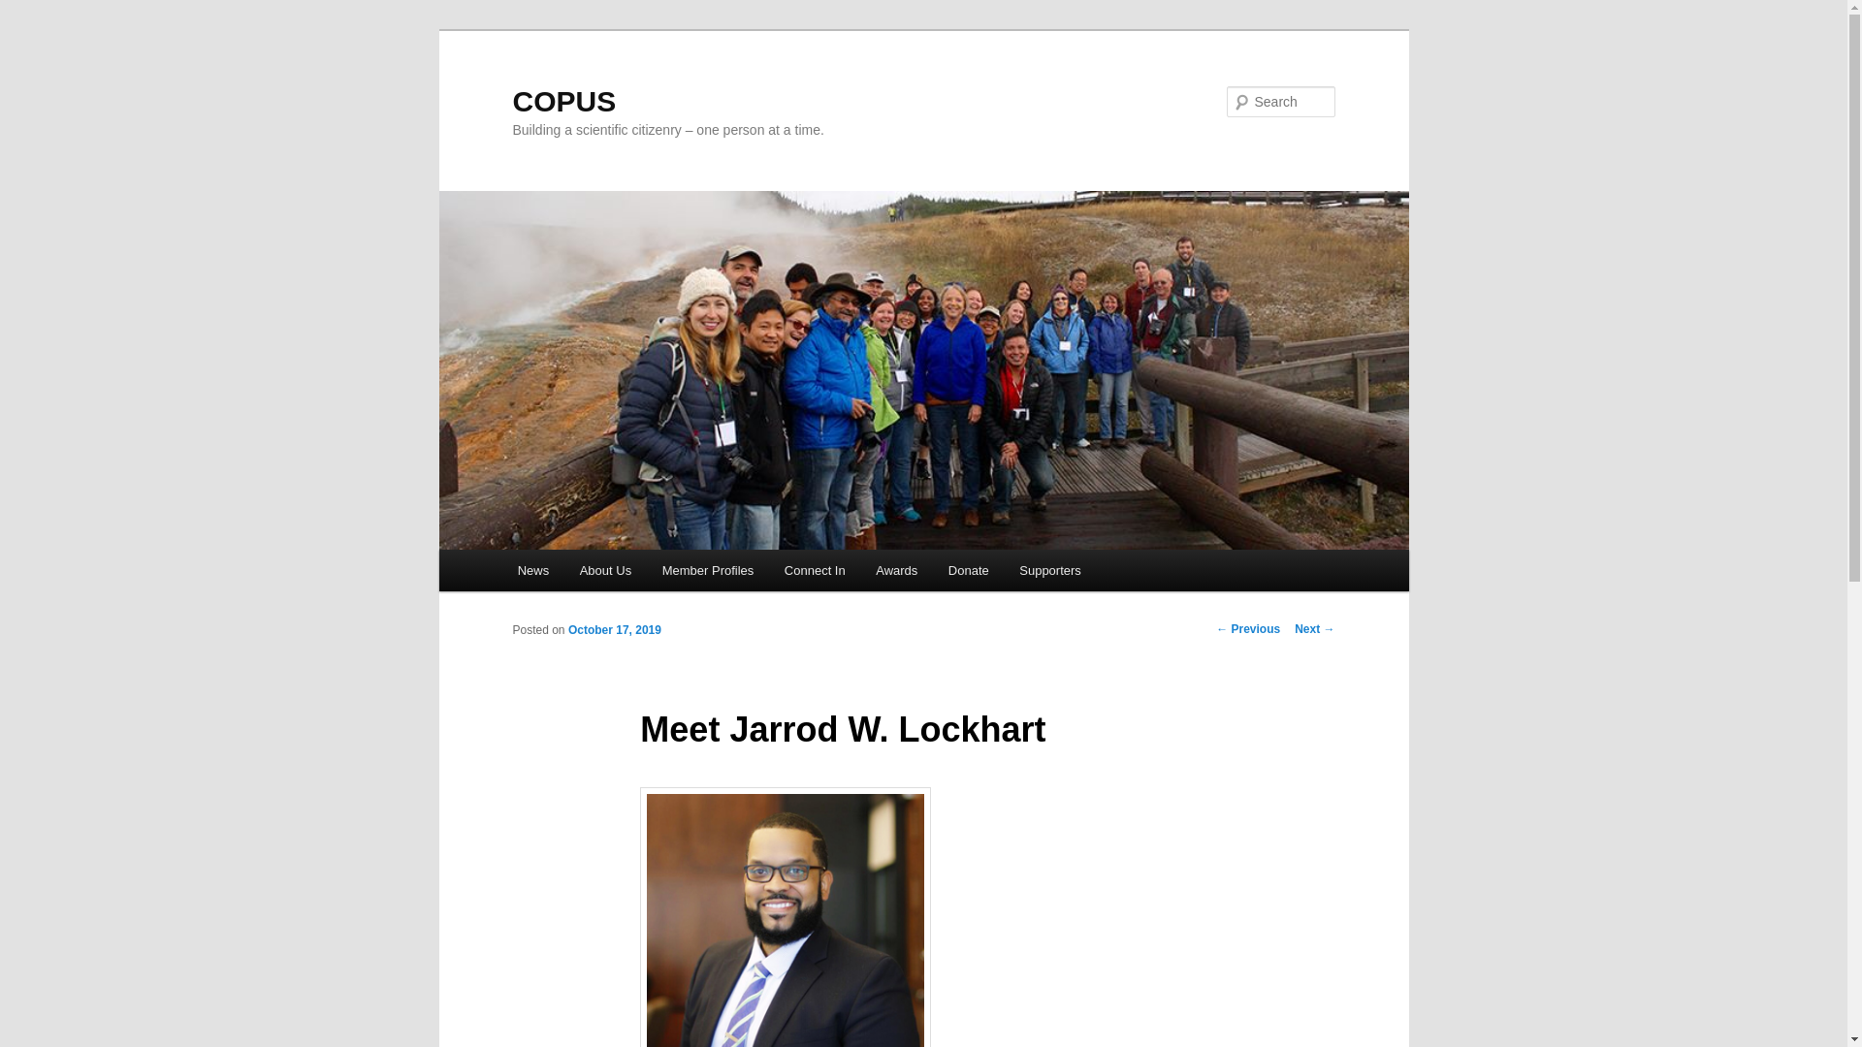  I want to click on October 17, 2019, so click(614, 629).